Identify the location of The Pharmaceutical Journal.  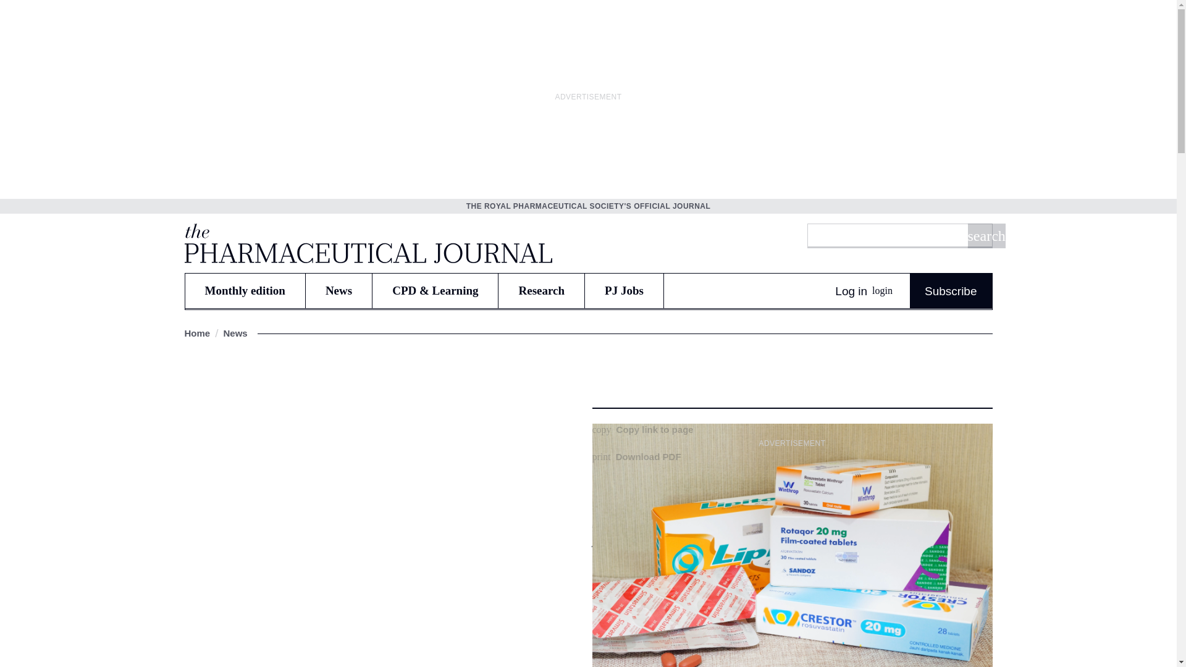
(367, 243).